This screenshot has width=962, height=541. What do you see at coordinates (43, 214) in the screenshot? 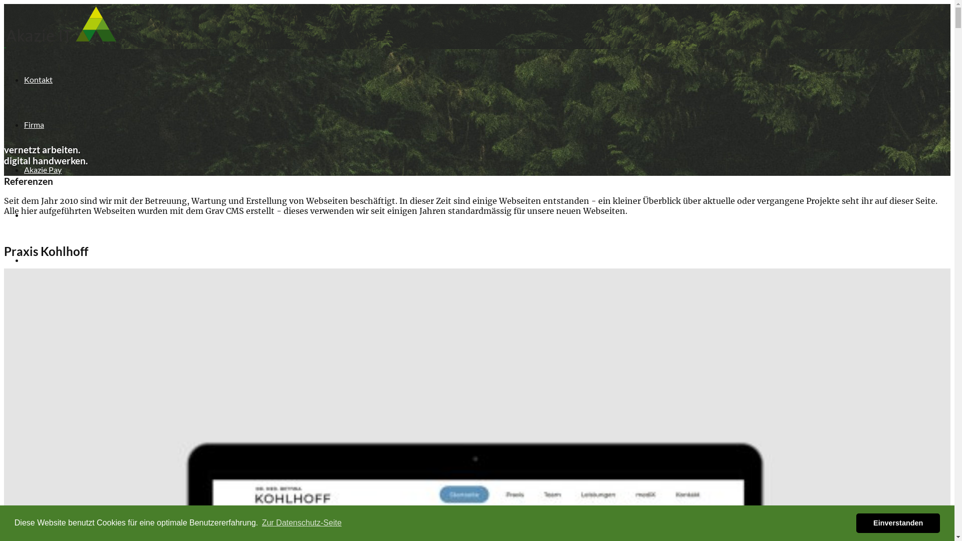
I see `Webseiten` at bounding box center [43, 214].